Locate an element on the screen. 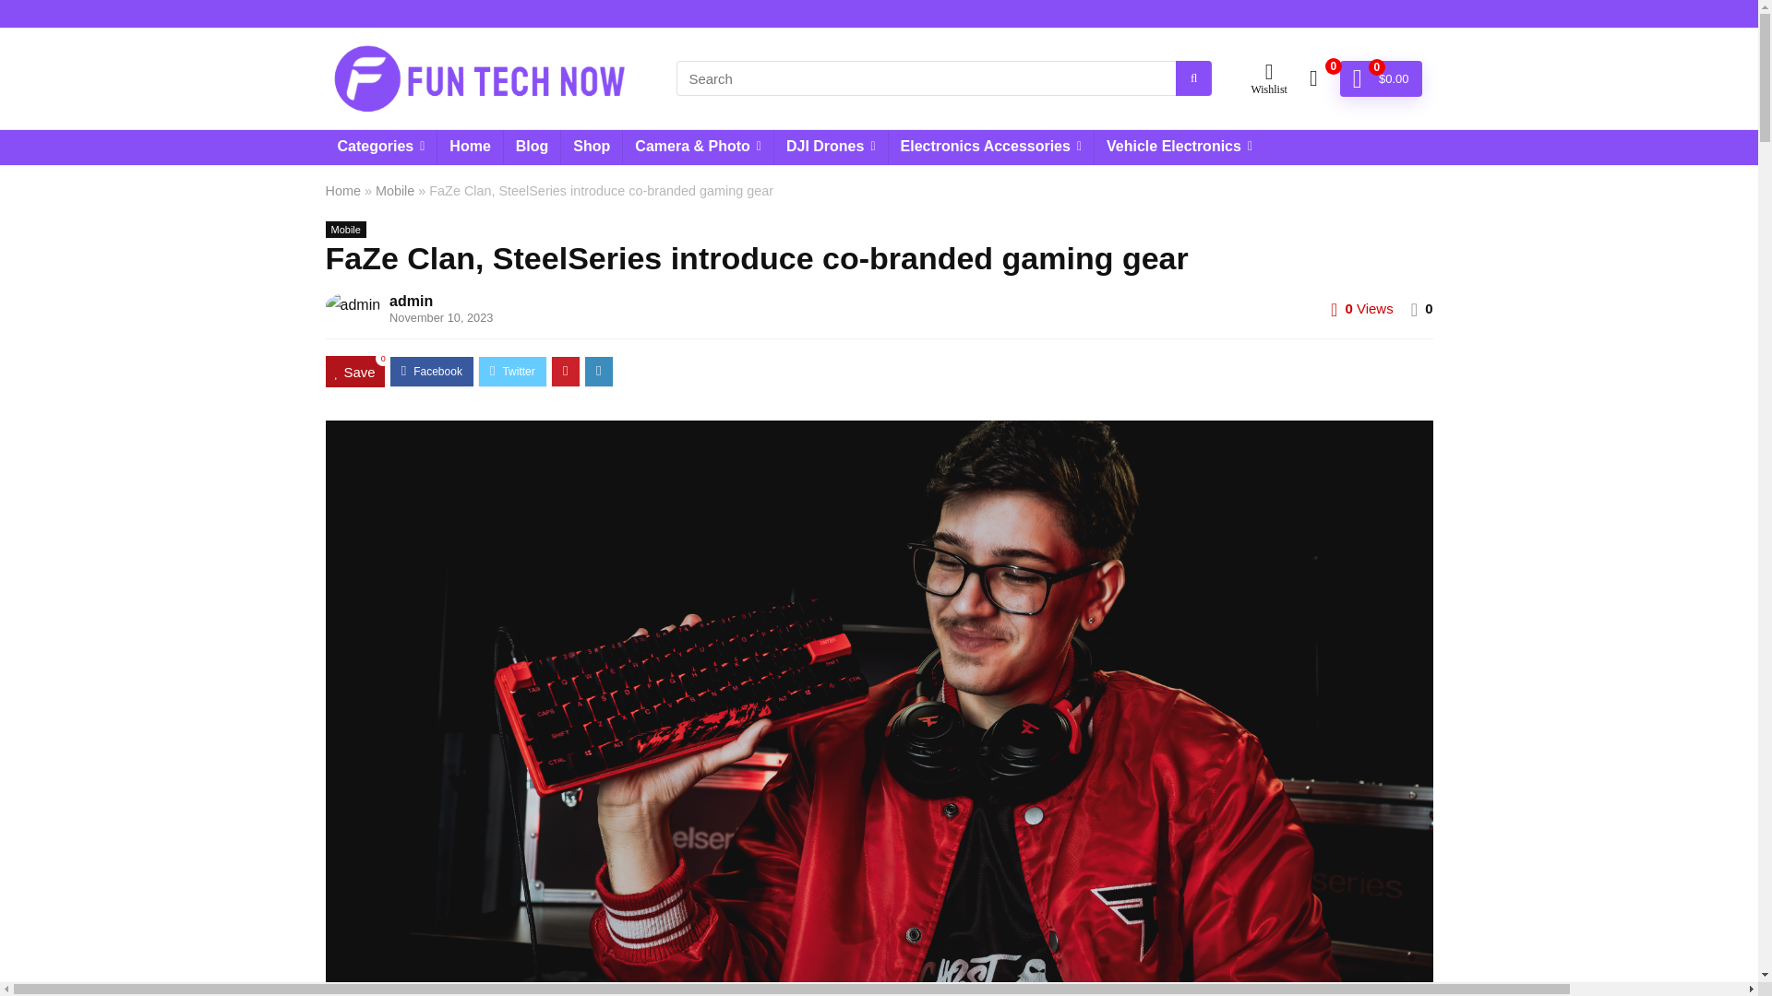  Categories is located at coordinates (380, 148).